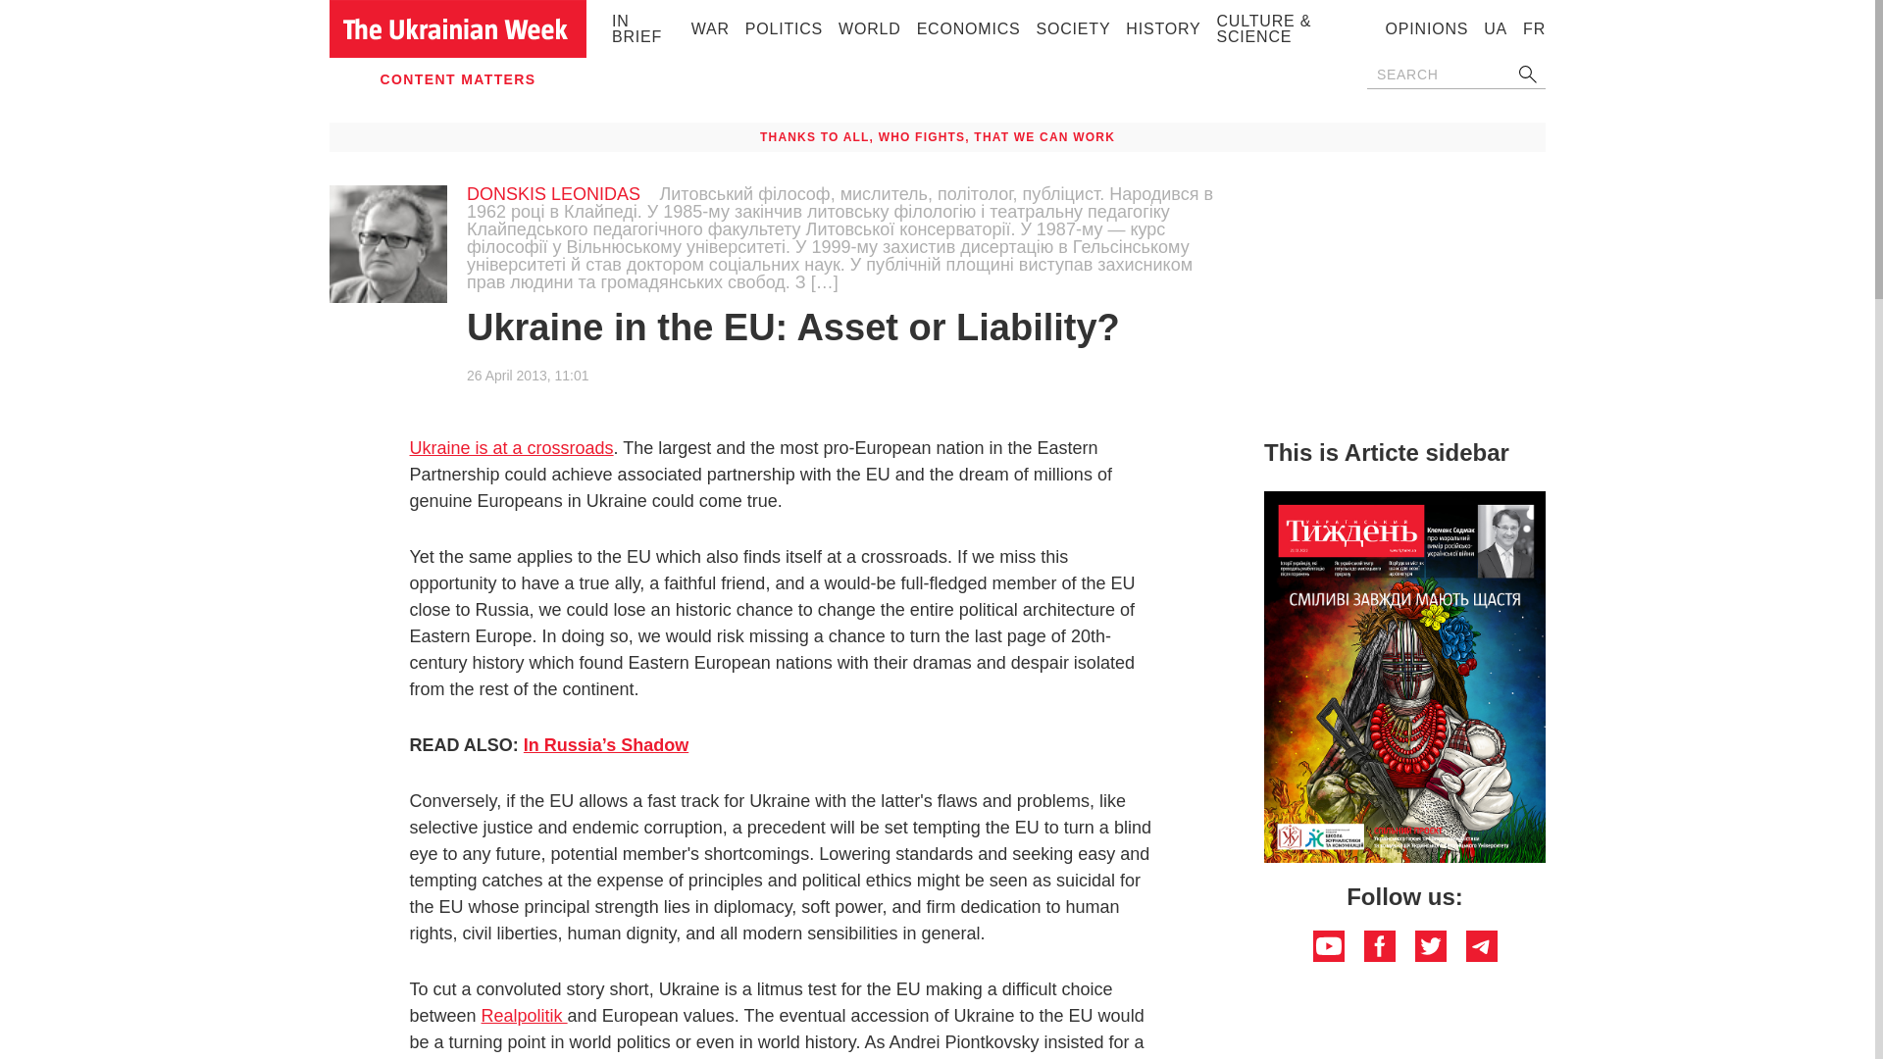  I want to click on ECONOMICS, so click(969, 27).